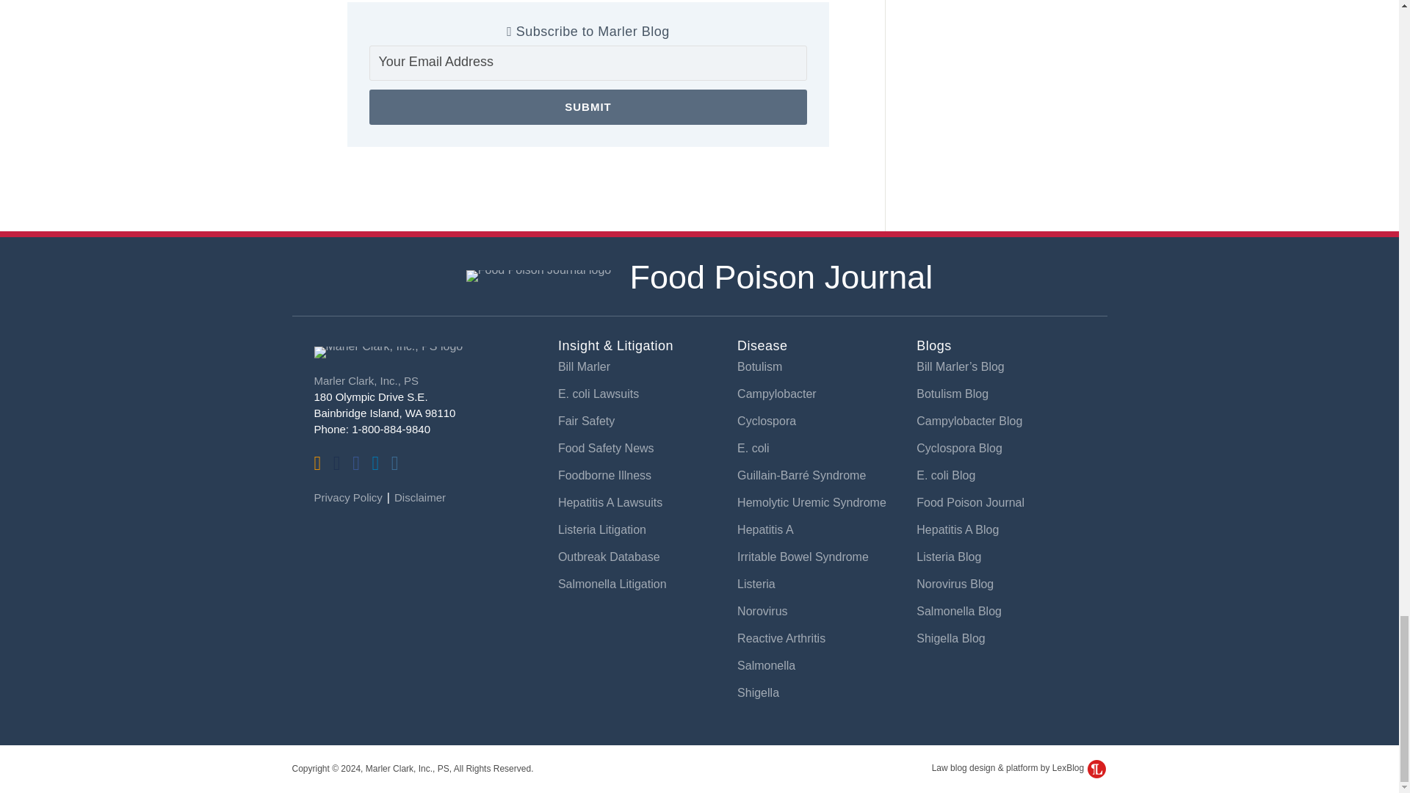 Image resolution: width=1410 pixels, height=793 pixels. Describe the element at coordinates (1096, 768) in the screenshot. I see `LexBlog Logo` at that location.